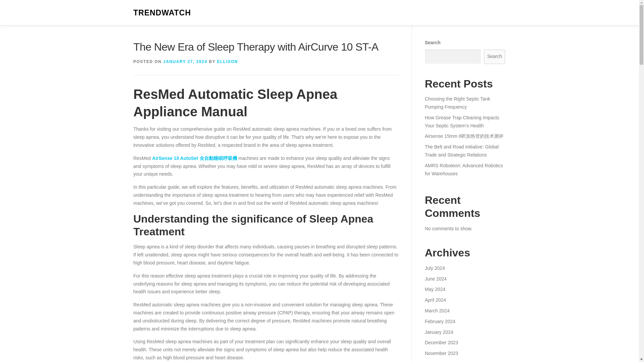 This screenshot has width=644, height=362. Describe the element at coordinates (437, 311) in the screenshot. I see `March 2024` at that location.